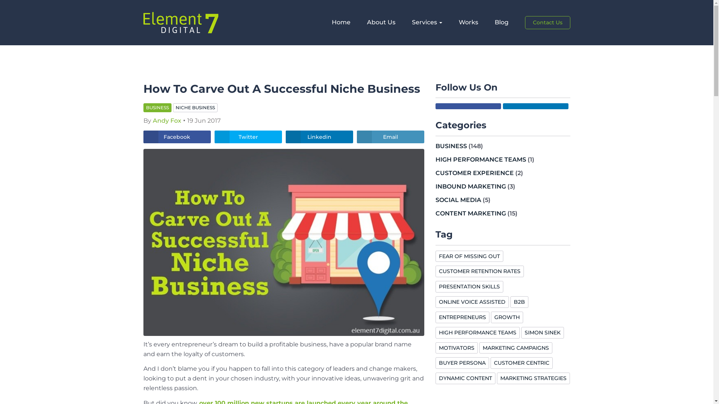 The height and width of the screenshot is (404, 719). What do you see at coordinates (456, 348) in the screenshot?
I see `MOTIVATORS` at bounding box center [456, 348].